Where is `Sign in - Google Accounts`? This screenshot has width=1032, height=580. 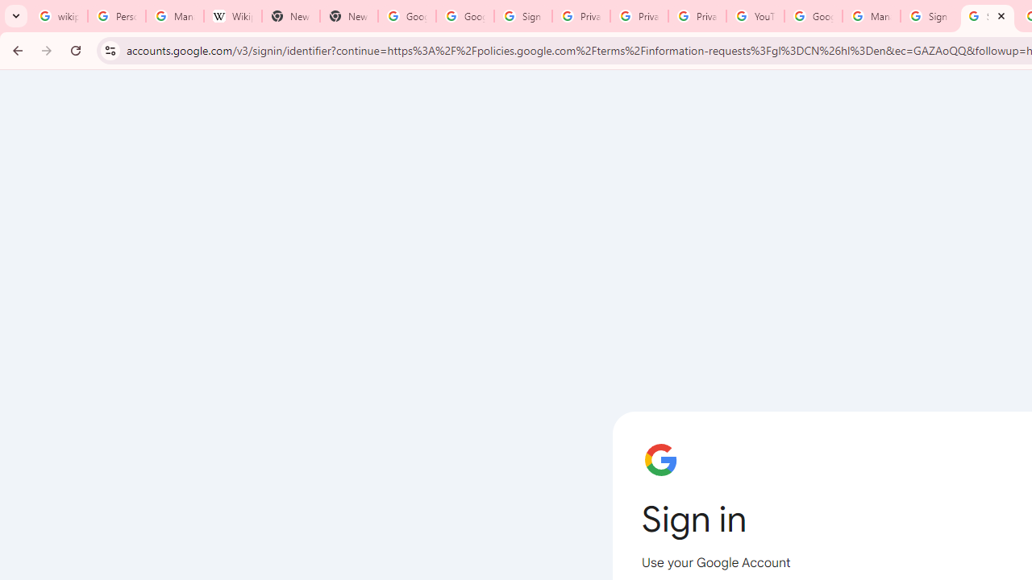
Sign in - Google Accounts is located at coordinates (987, 16).